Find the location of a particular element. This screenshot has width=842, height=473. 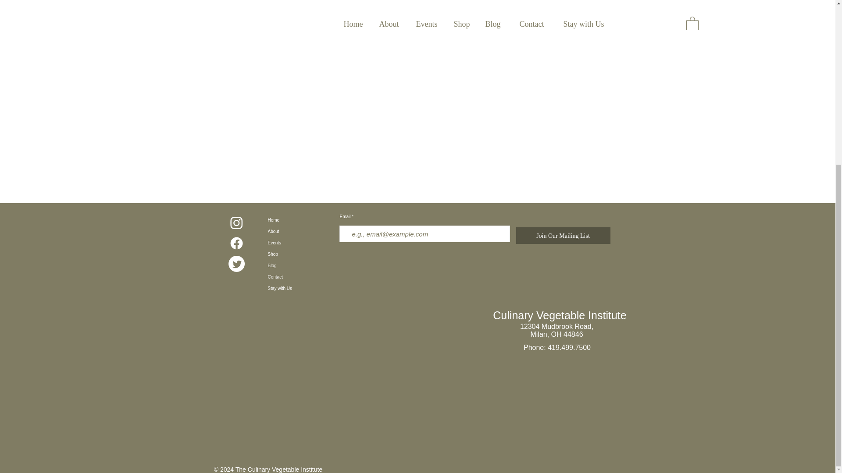

About is located at coordinates (301, 232).